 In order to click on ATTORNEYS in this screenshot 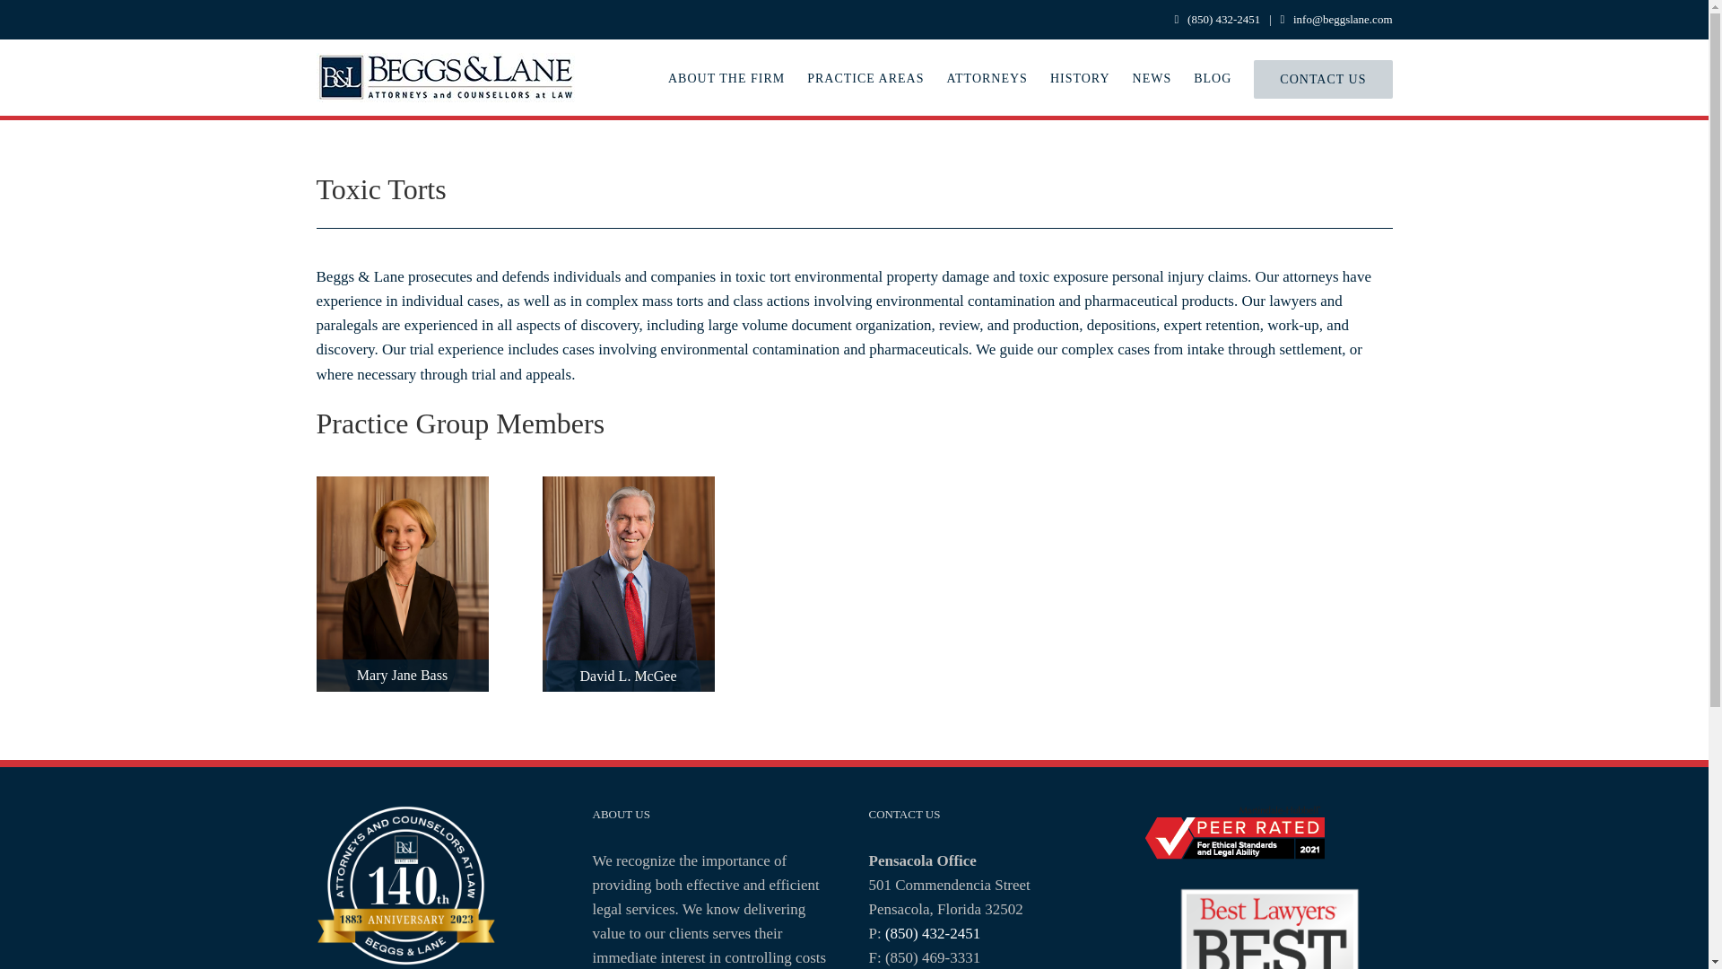, I will do `click(986, 77)`.